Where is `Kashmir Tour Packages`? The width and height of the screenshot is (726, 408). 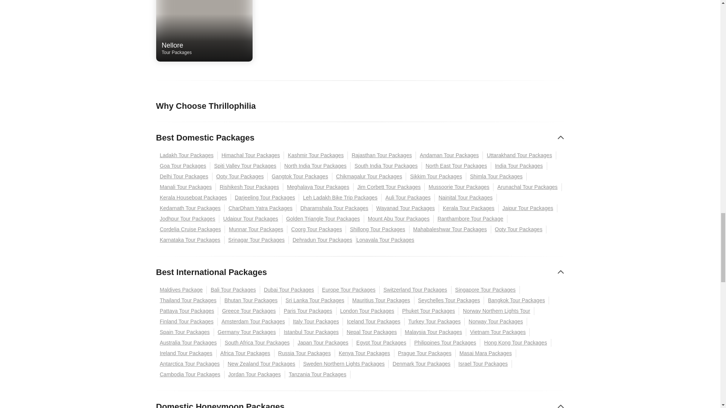 Kashmir Tour Packages is located at coordinates (315, 155).